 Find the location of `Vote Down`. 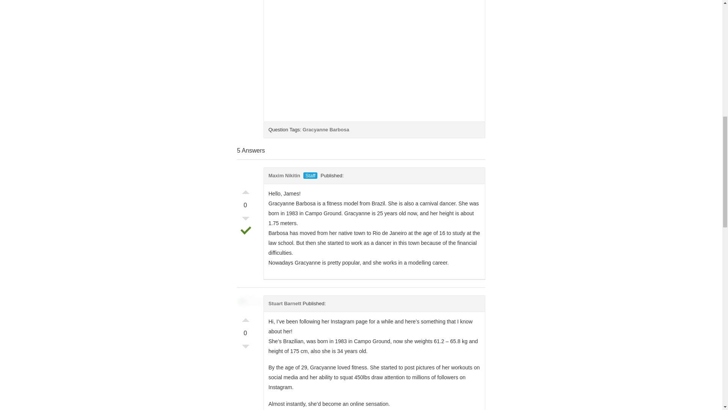

Vote Down is located at coordinates (246, 348).